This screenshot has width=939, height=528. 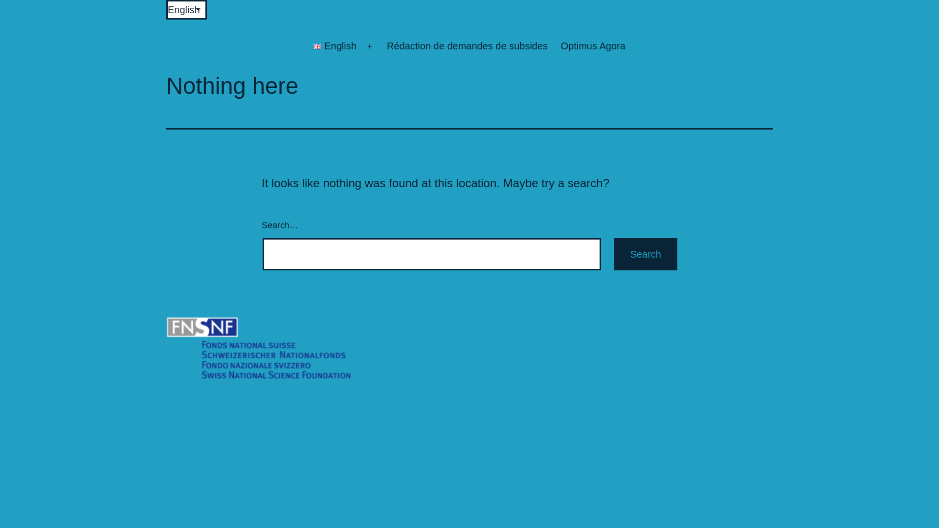 What do you see at coordinates (335, 46) in the screenshot?
I see `English` at bounding box center [335, 46].